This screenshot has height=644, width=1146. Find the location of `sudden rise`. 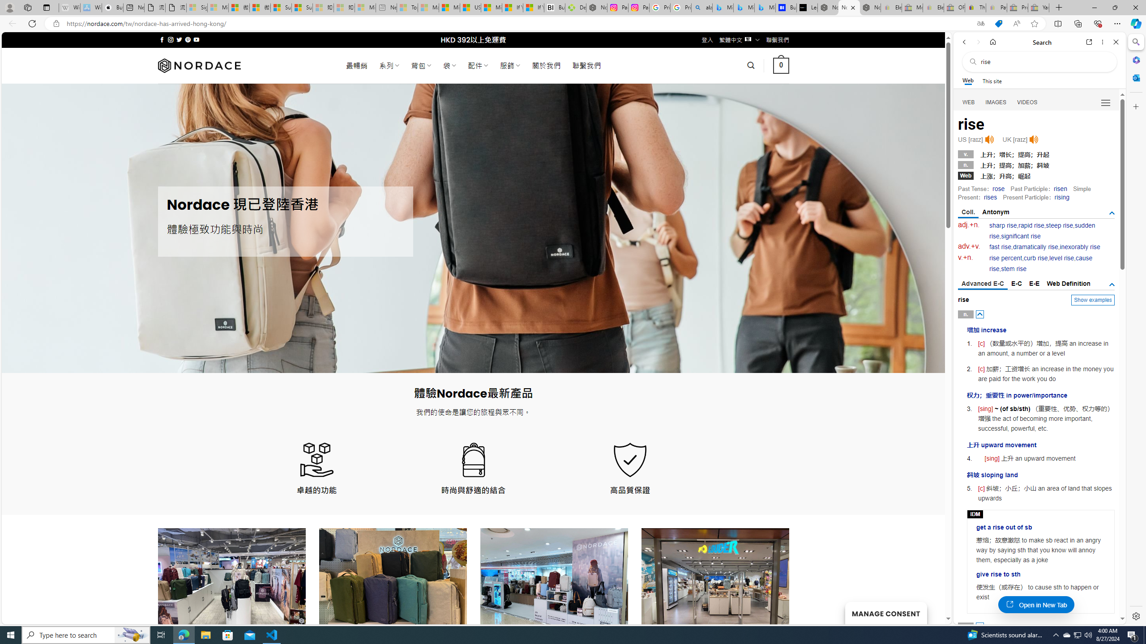

sudden rise is located at coordinates (1042, 231).